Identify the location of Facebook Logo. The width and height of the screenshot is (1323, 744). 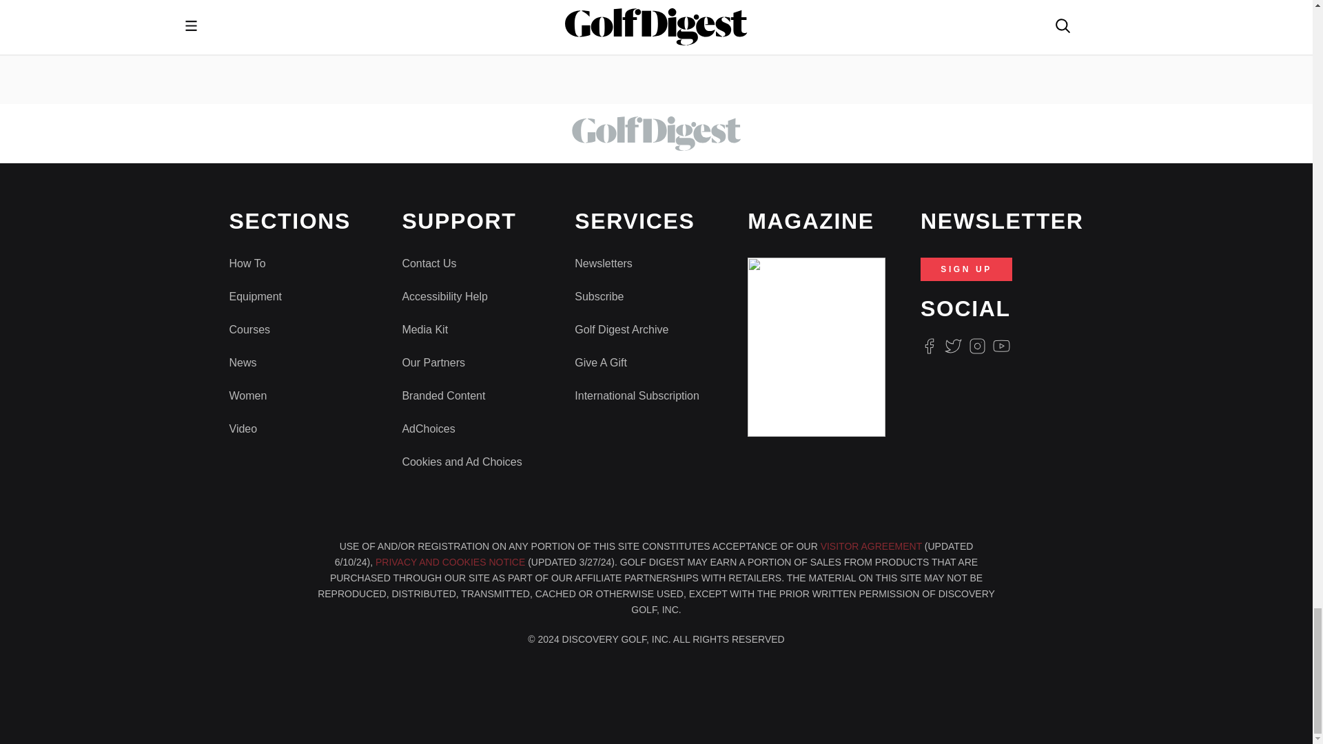
(929, 346).